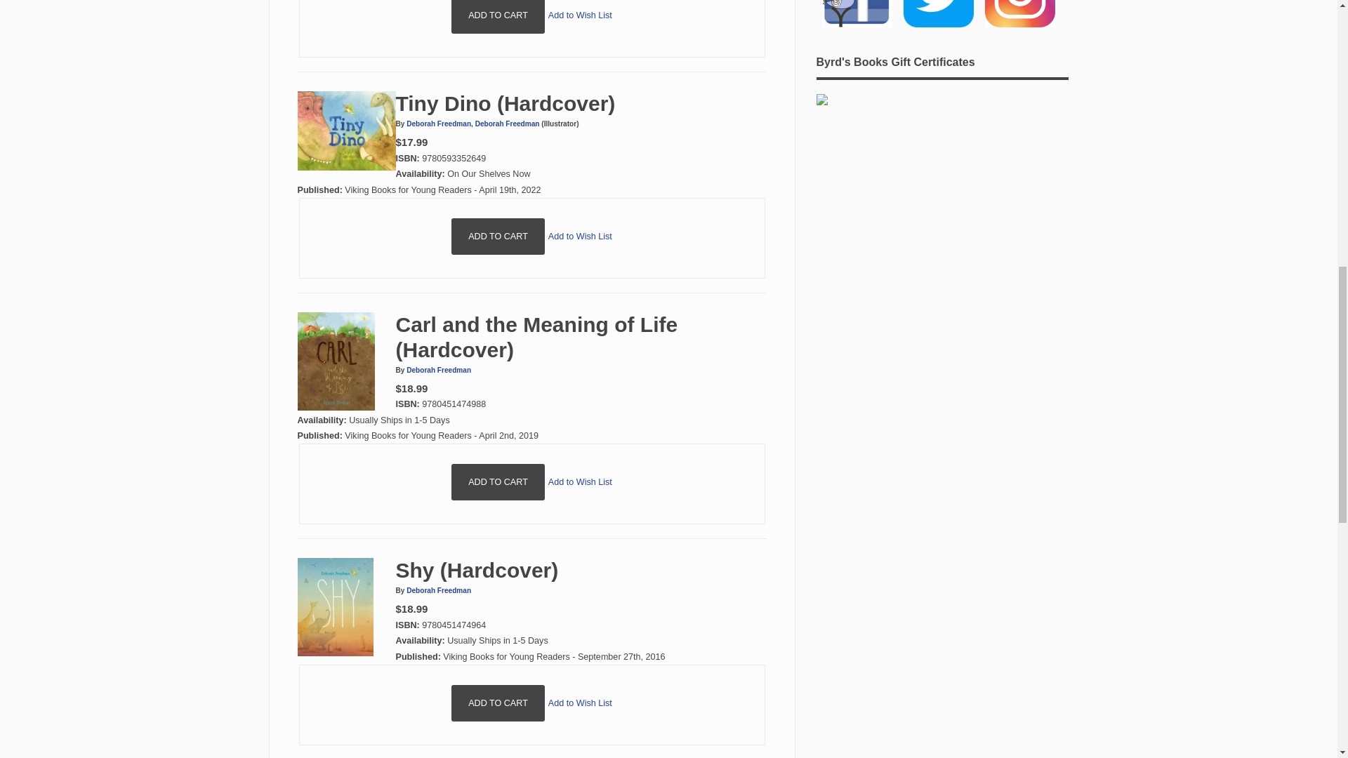 The image size is (1348, 758). Describe the element at coordinates (580, 237) in the screenshot. I see `Add to Wish List` at that location.